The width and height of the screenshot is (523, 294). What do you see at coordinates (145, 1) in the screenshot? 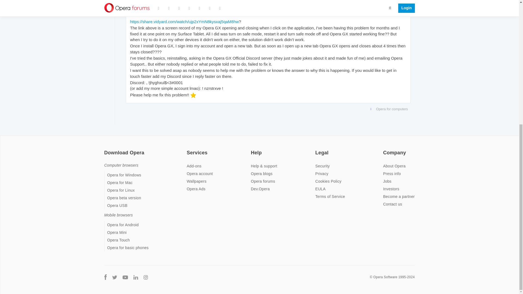
I see `UGHLULURAWR` at bounding box center [145, 1].